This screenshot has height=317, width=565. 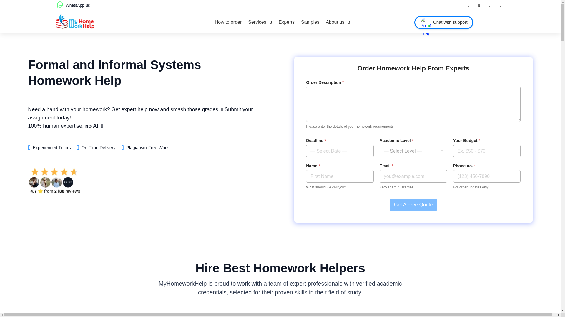 I want to click on Follow on X, so click(x=479, y=6).